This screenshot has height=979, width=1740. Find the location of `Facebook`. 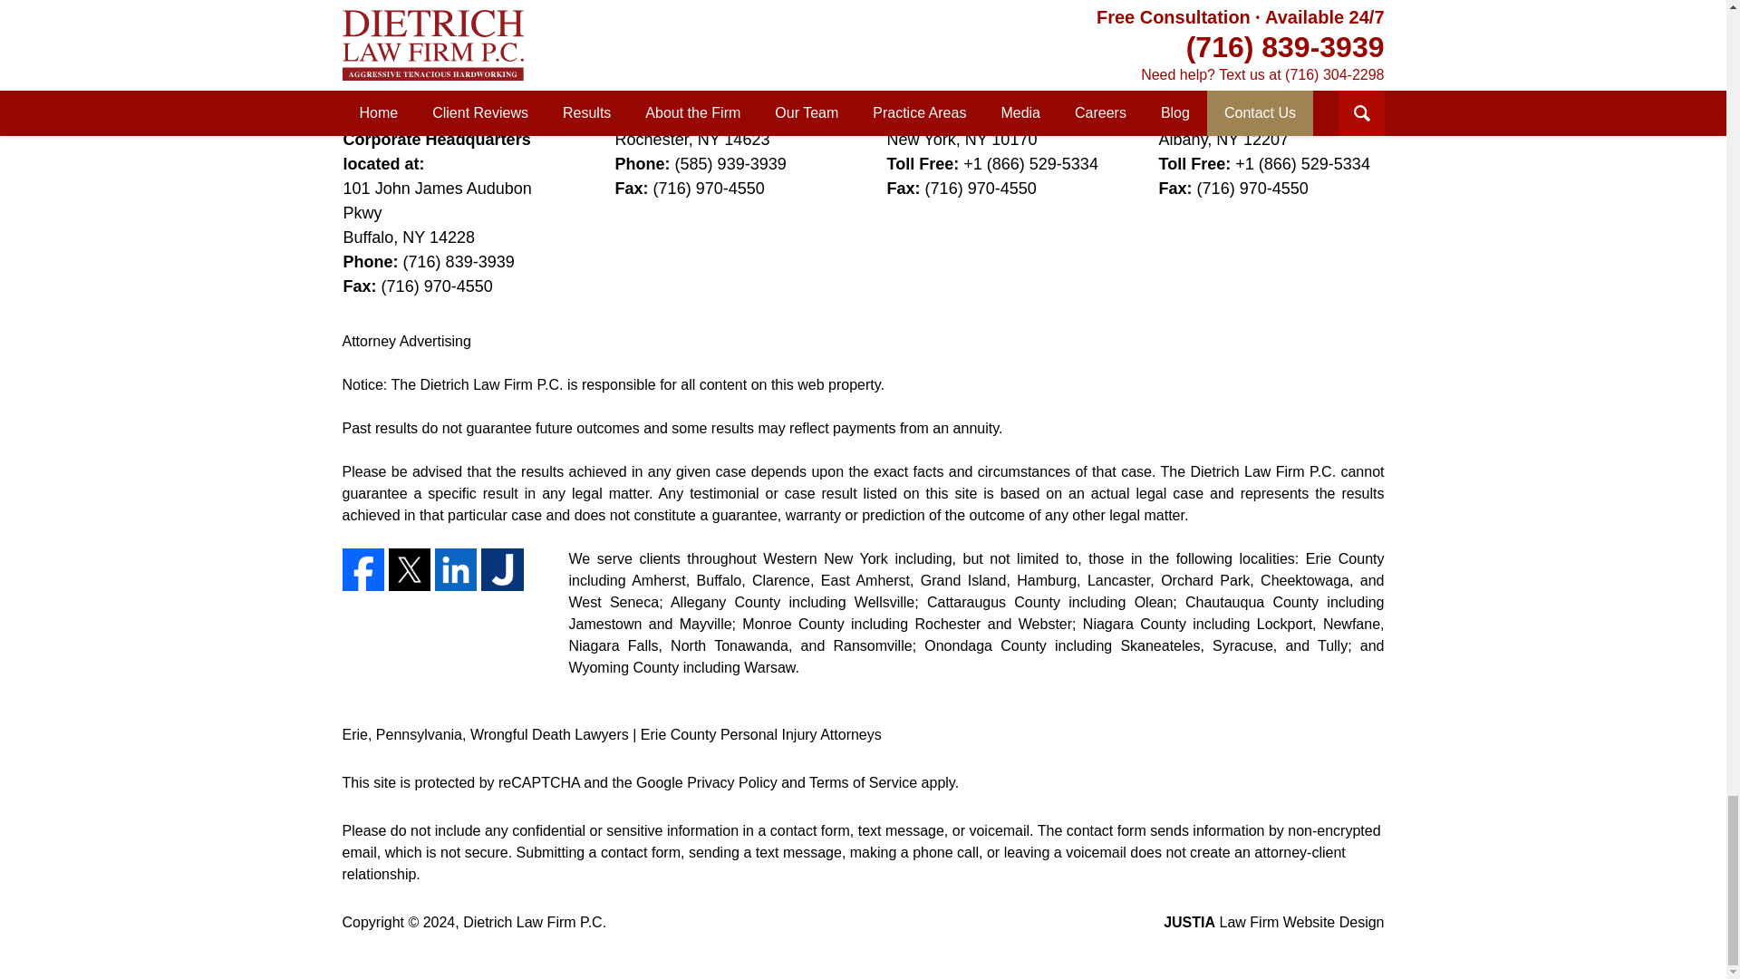

Facebook is located at coordinates (363, 569).